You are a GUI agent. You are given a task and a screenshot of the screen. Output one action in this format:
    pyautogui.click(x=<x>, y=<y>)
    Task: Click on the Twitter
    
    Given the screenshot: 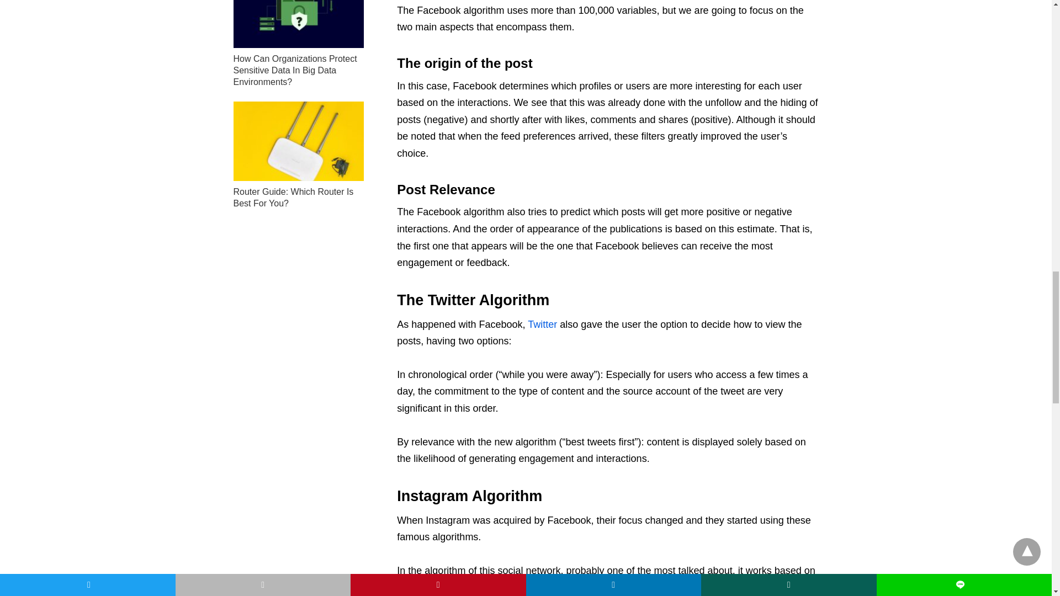 What is the action you would take?
    pyautogui.click(x=542, y=324)
    